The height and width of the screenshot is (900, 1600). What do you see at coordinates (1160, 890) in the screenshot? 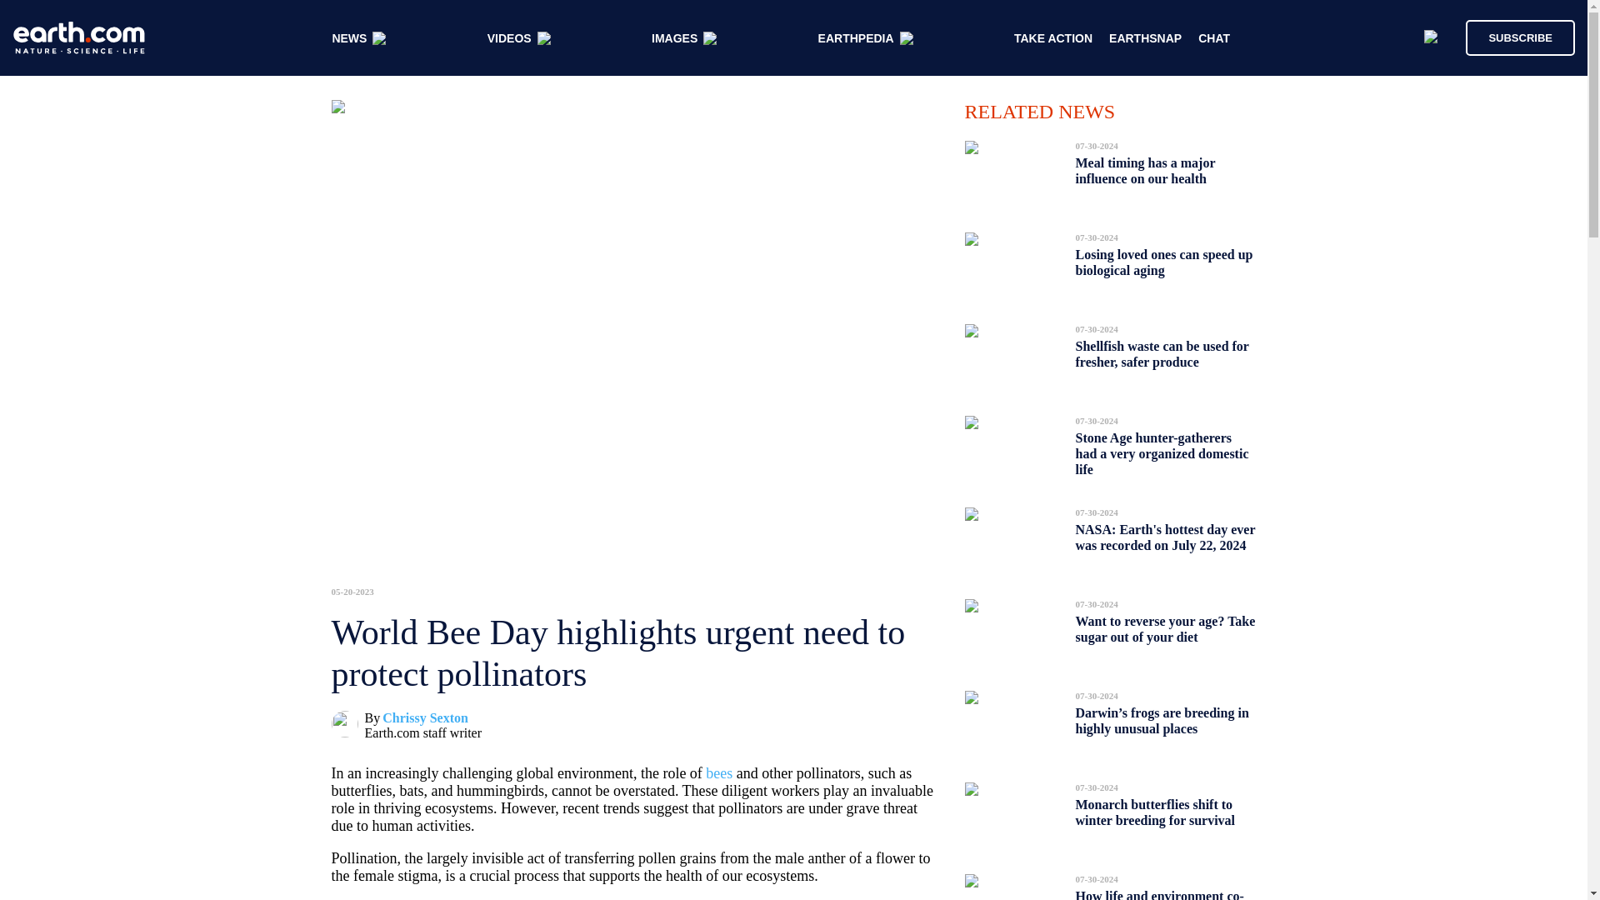
I see `How life and environment co-evolved over 500 million years` at bounding box center [1160, 890].